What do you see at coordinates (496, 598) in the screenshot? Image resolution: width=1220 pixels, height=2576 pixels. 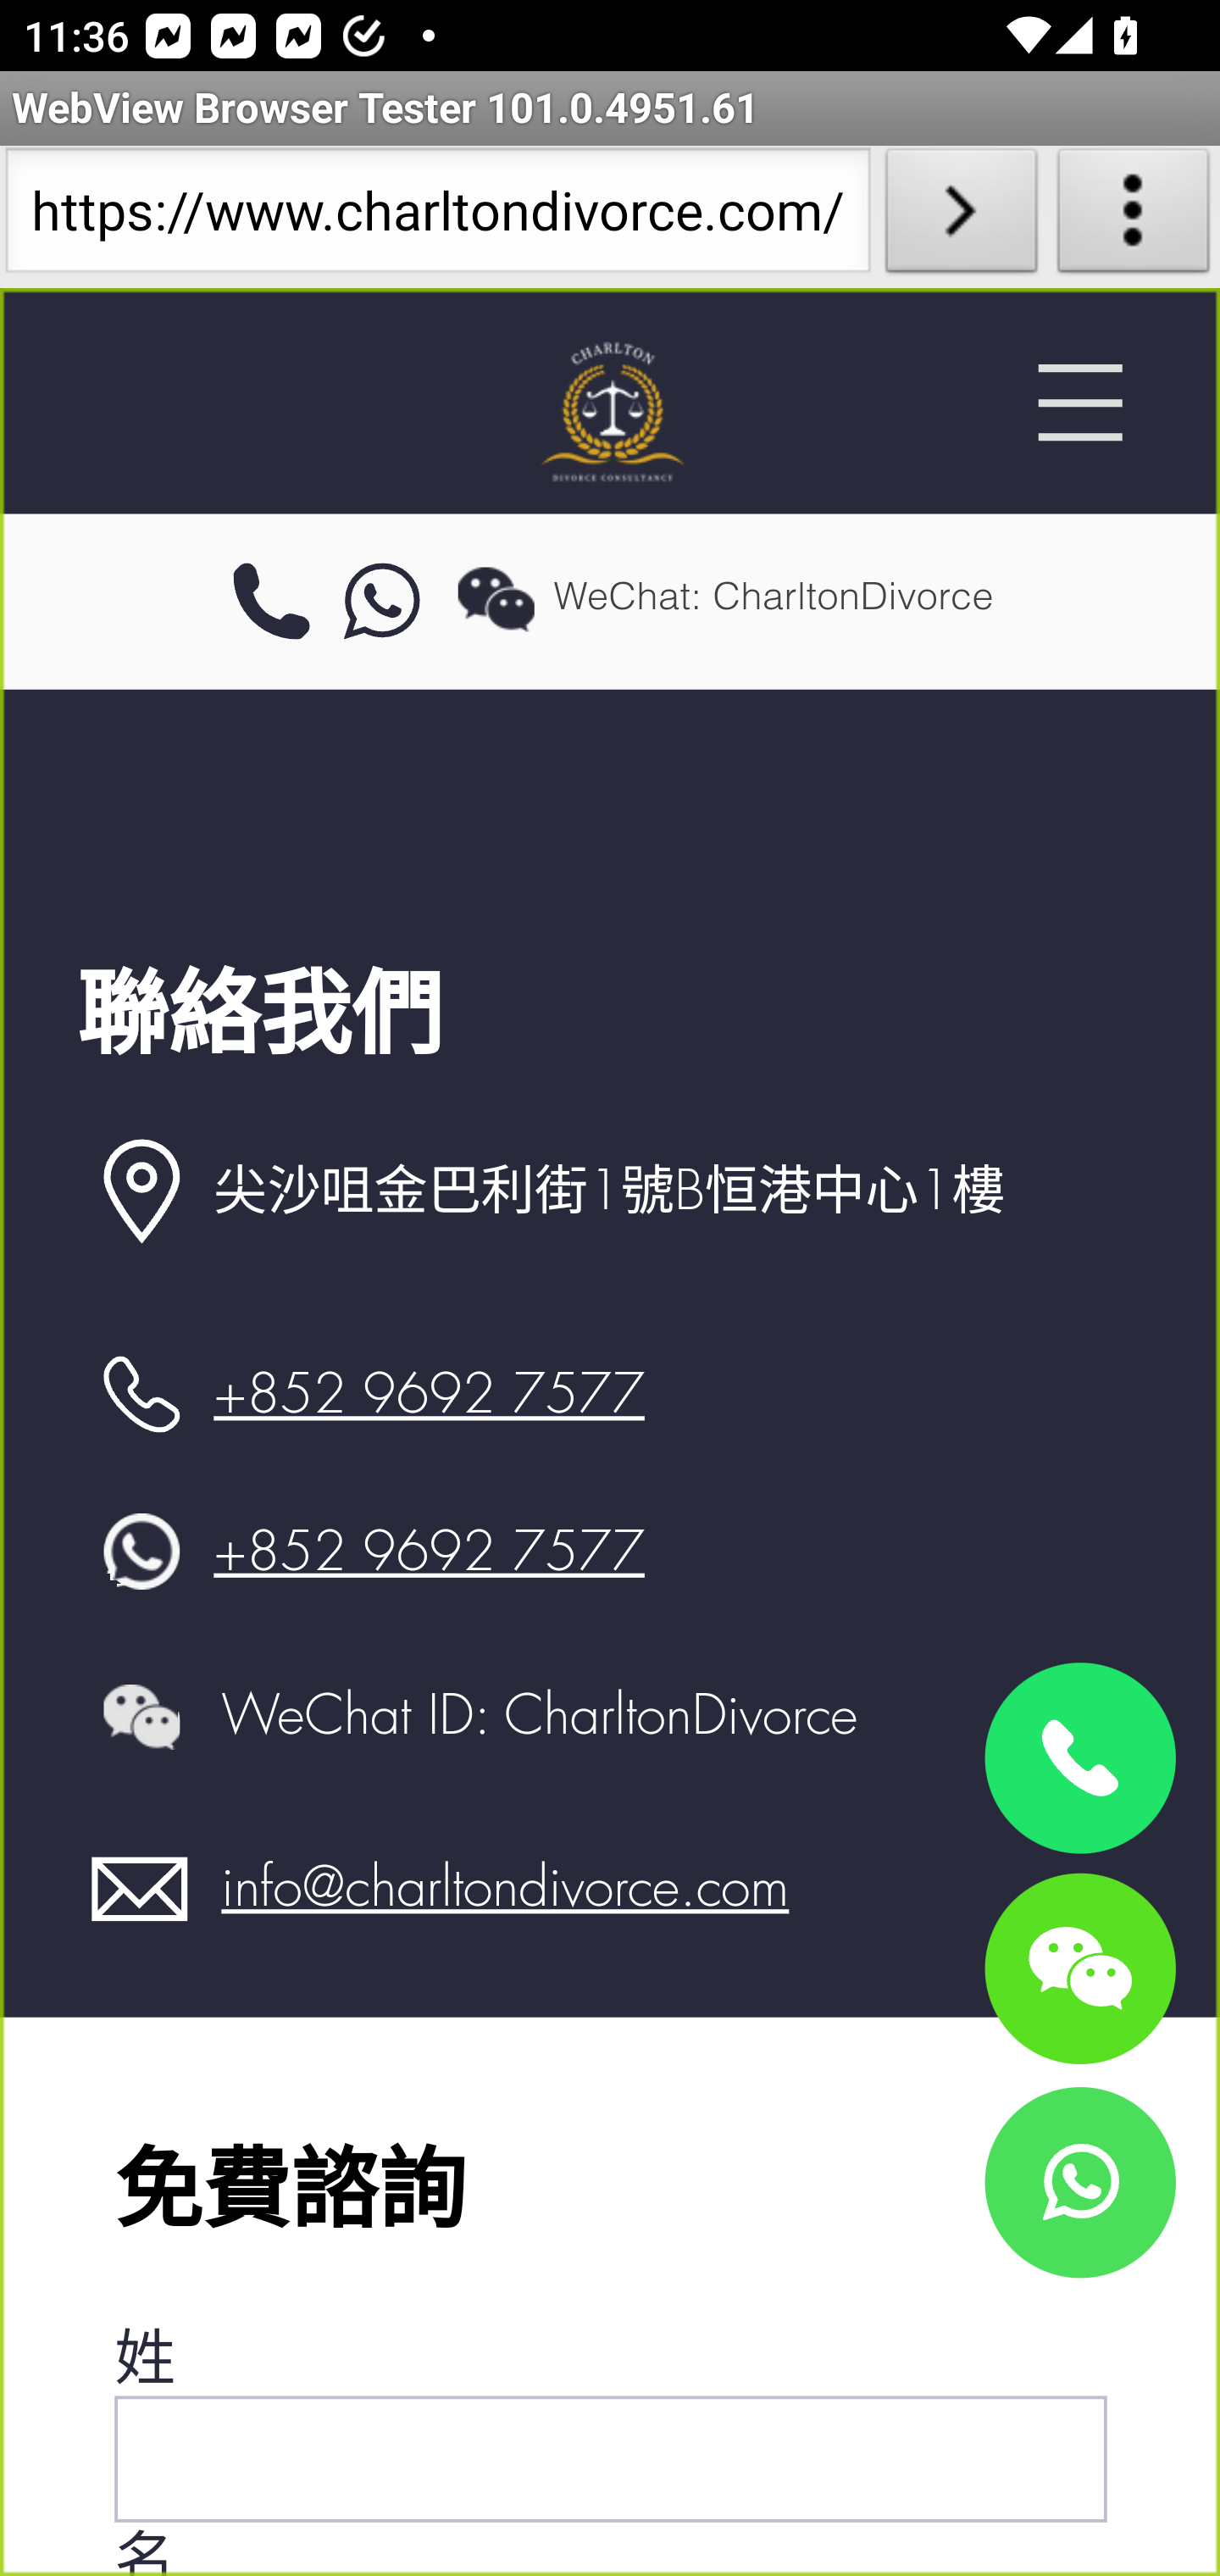 I see `wechat2_edited_edited.png` at bounding box center [496, 598].